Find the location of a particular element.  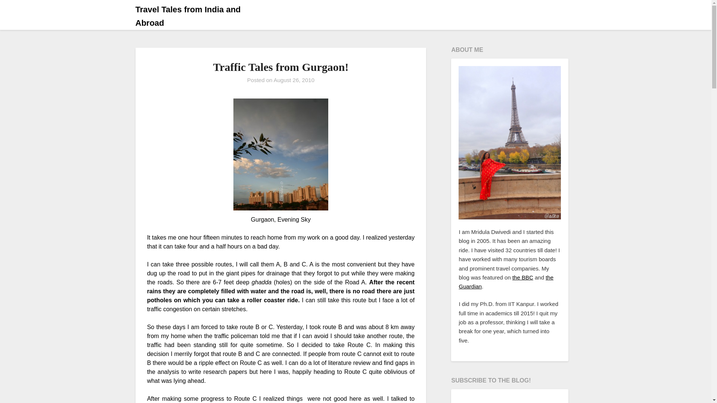

August 26, 2010 is located at coordinates (294, 80).